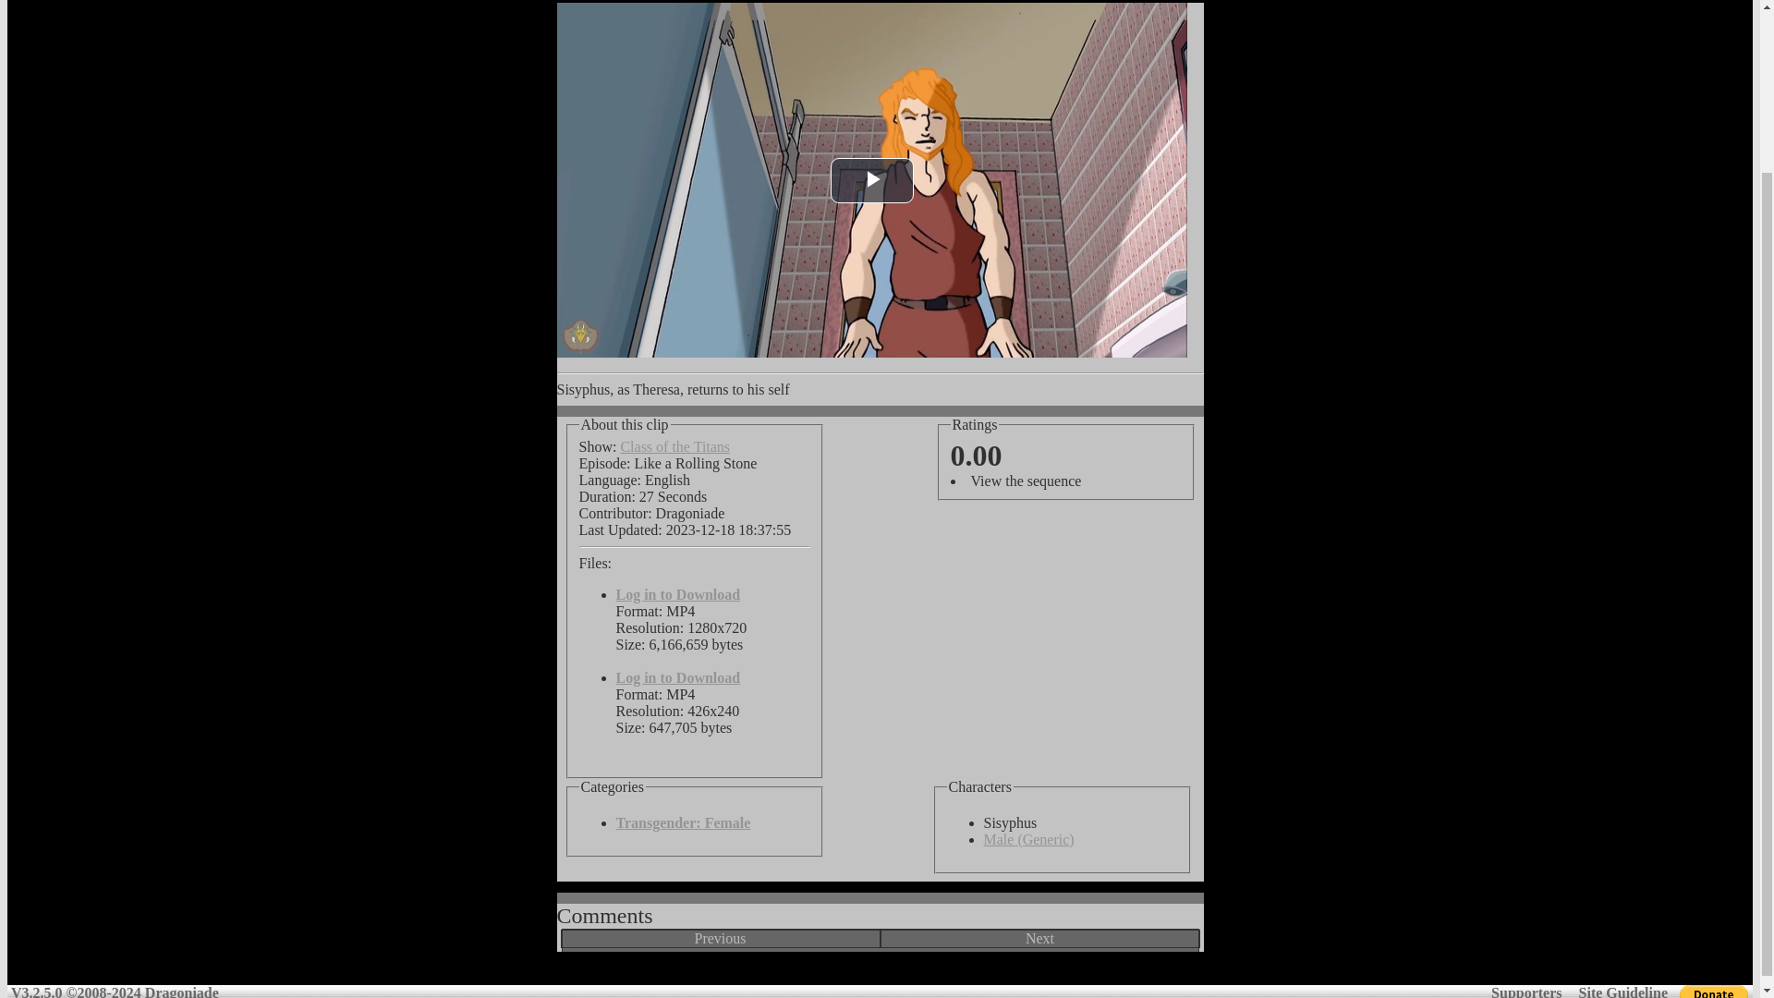 The image size is (1774, 998). I want to click on Transgender: Female, so click(683, 822).